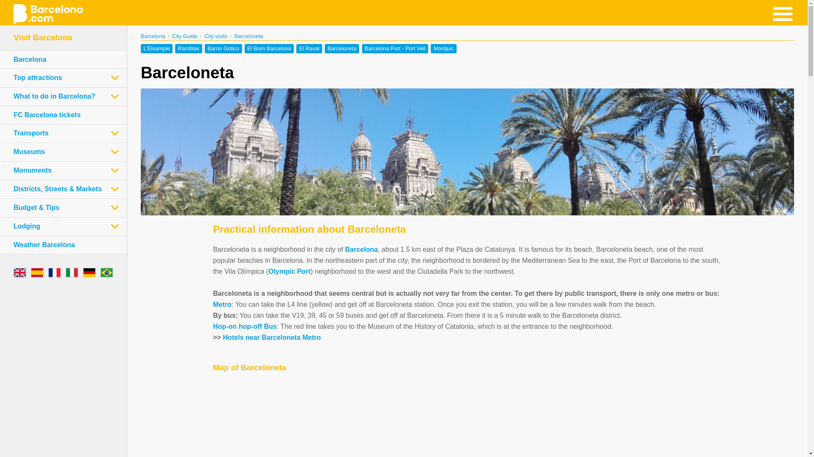 The height and width of the screenshot is (457, 814). Describe the element at coordinates (290, 271) in the screenshot. I see `Olympic Port` at that location.